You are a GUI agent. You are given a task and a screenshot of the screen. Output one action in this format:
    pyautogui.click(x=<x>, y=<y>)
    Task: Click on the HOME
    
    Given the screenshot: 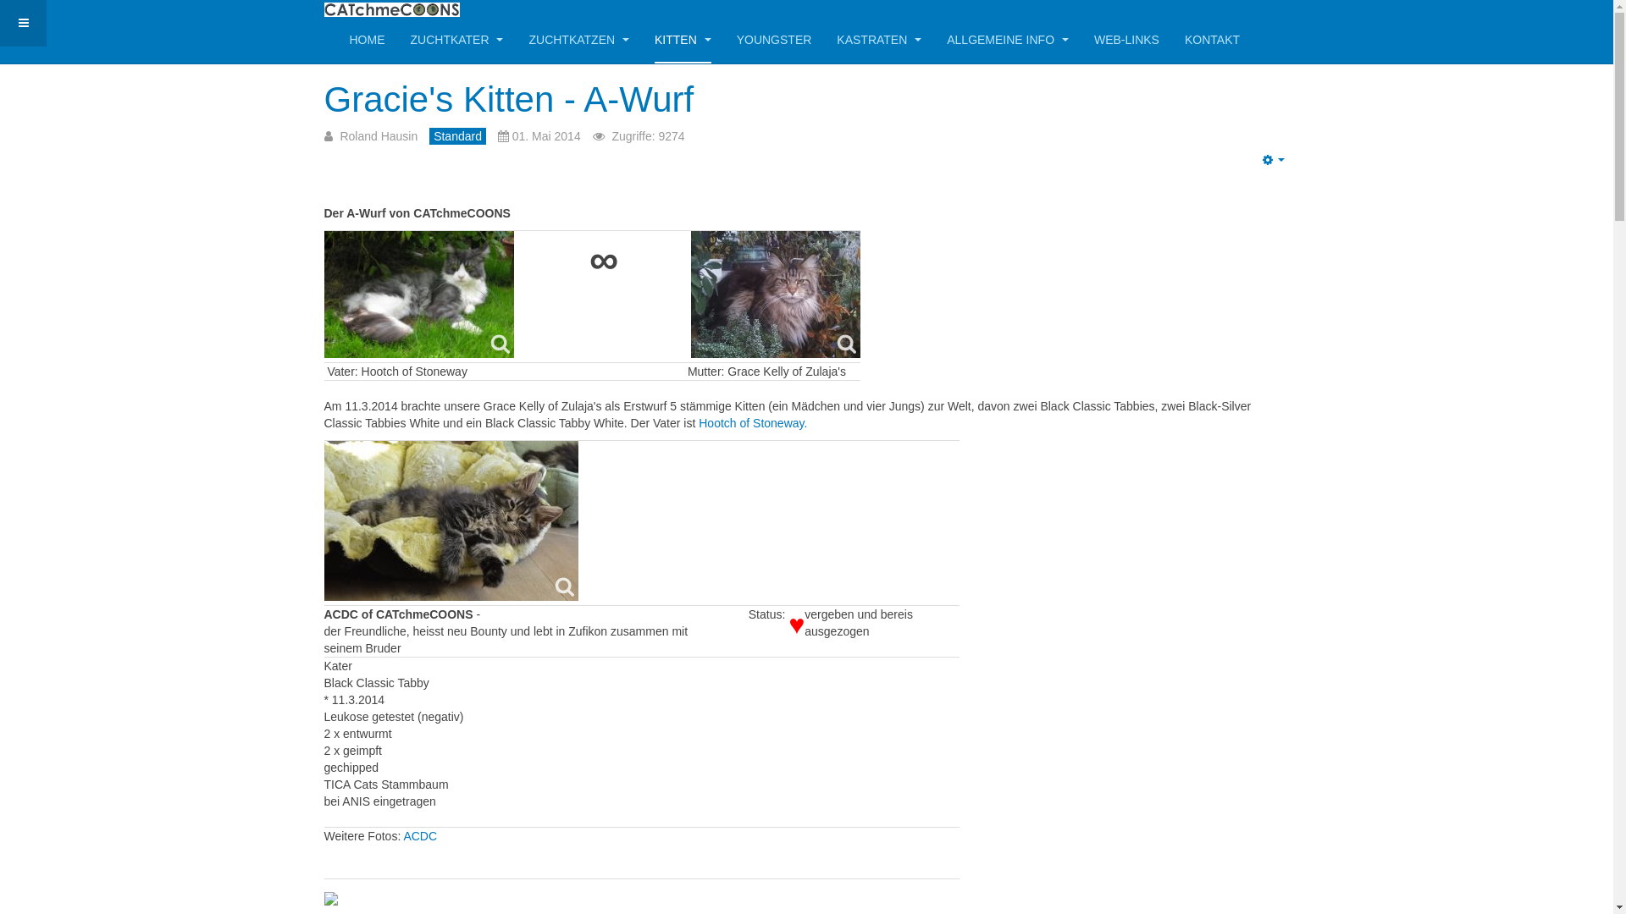 What is the action you would take?
    pyautogui.click(x=367, y=41)
    